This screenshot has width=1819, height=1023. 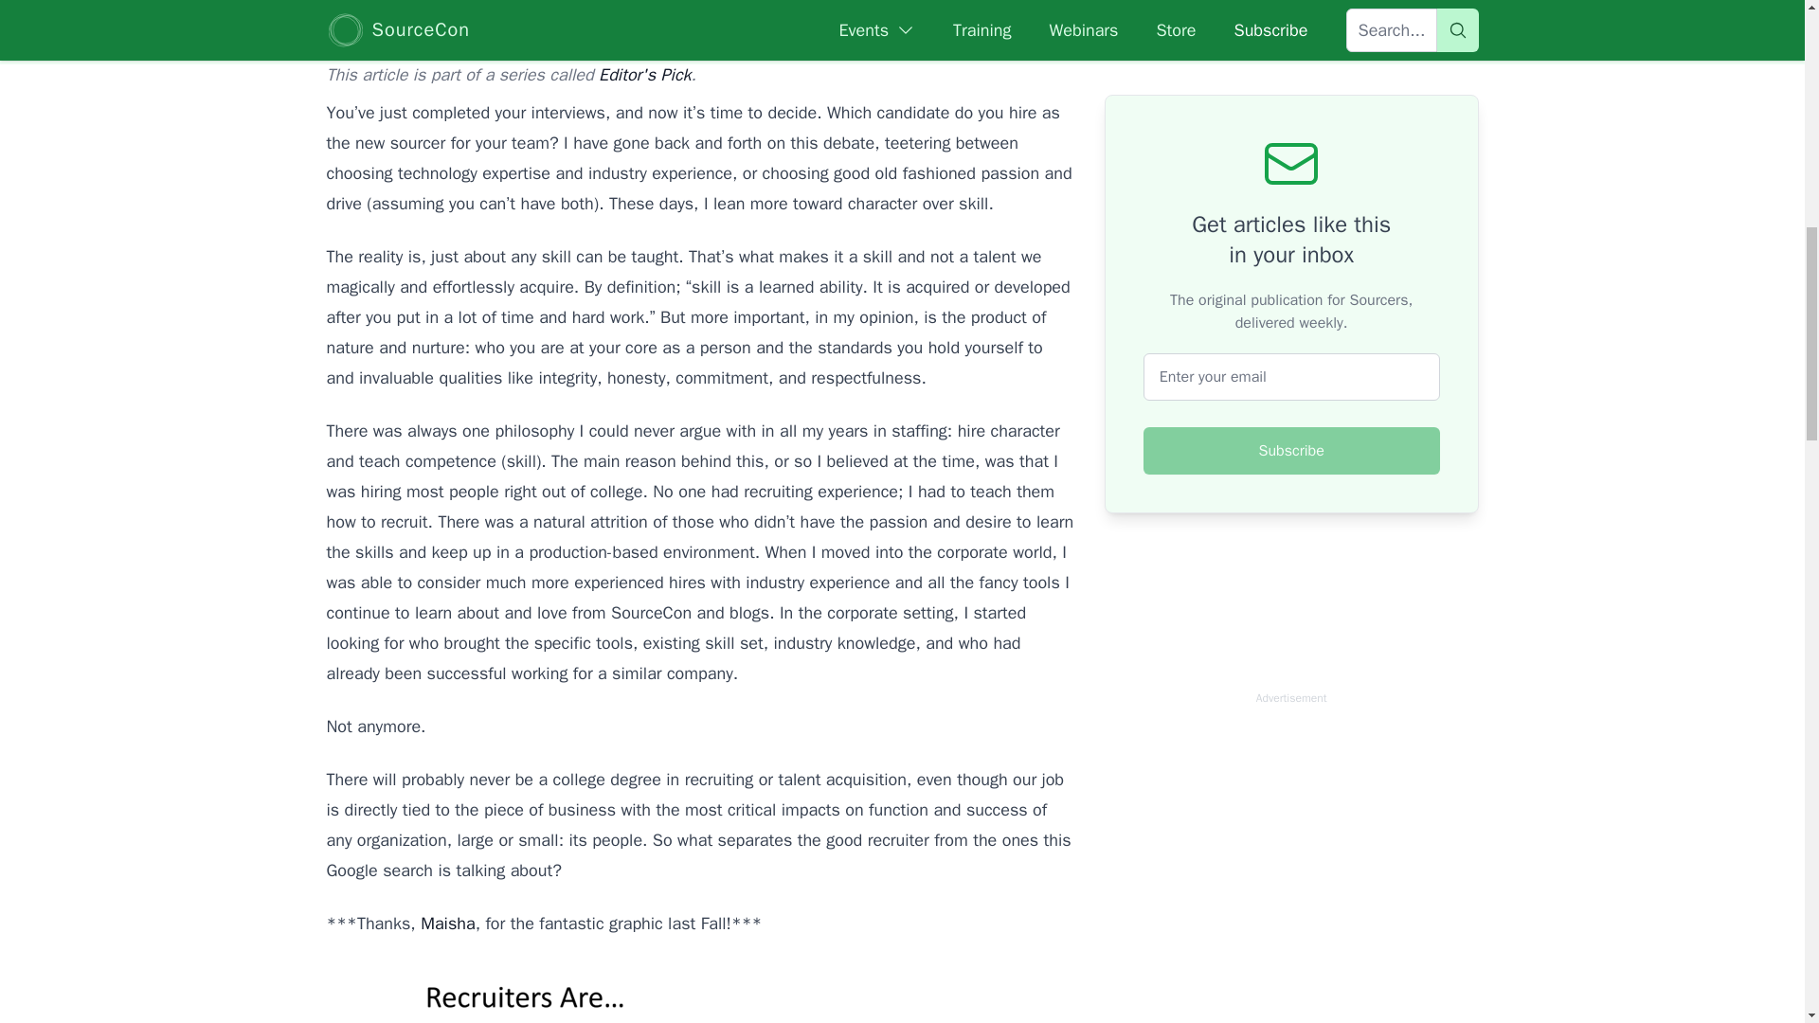 I want to click on Editor's Pick, so click(x=644, y=74).